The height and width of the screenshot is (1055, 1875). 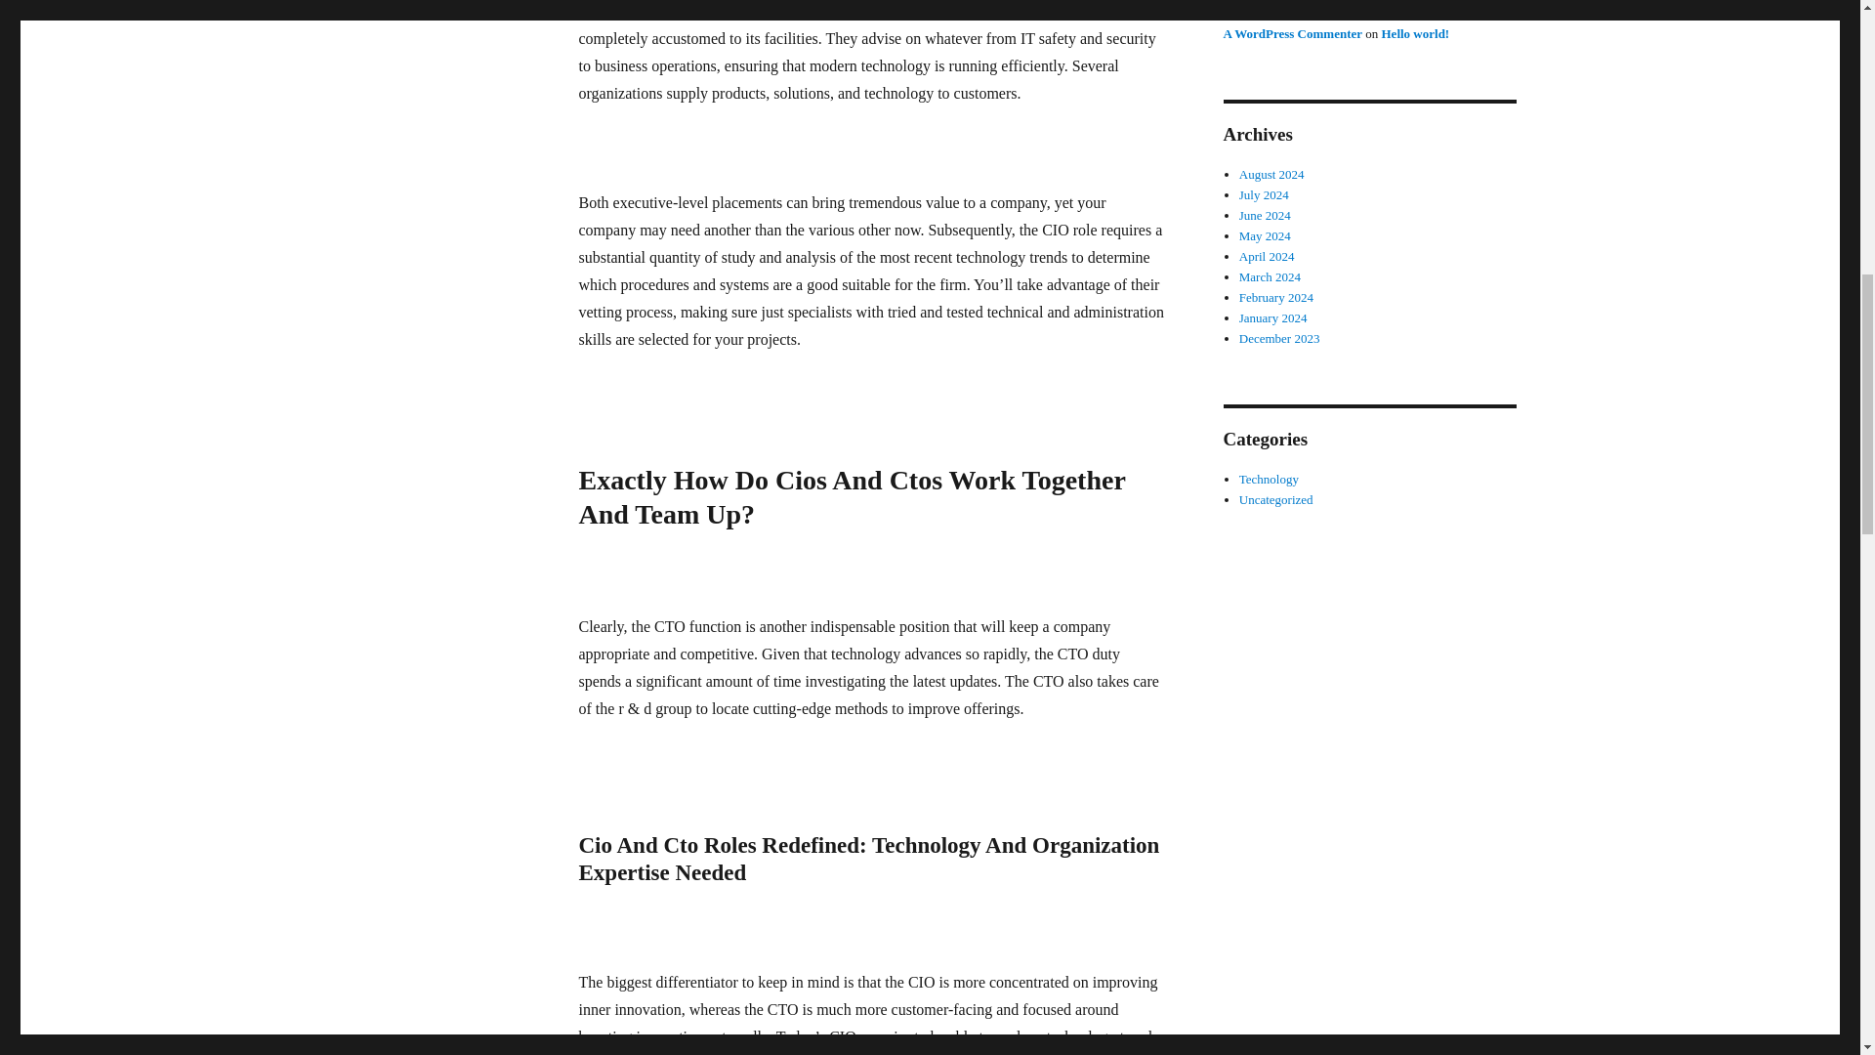 What do you see at coordinates (1292, 33) in the screenshot?
I see `A WordPress Commenter` at bounding box center [1292, 33].